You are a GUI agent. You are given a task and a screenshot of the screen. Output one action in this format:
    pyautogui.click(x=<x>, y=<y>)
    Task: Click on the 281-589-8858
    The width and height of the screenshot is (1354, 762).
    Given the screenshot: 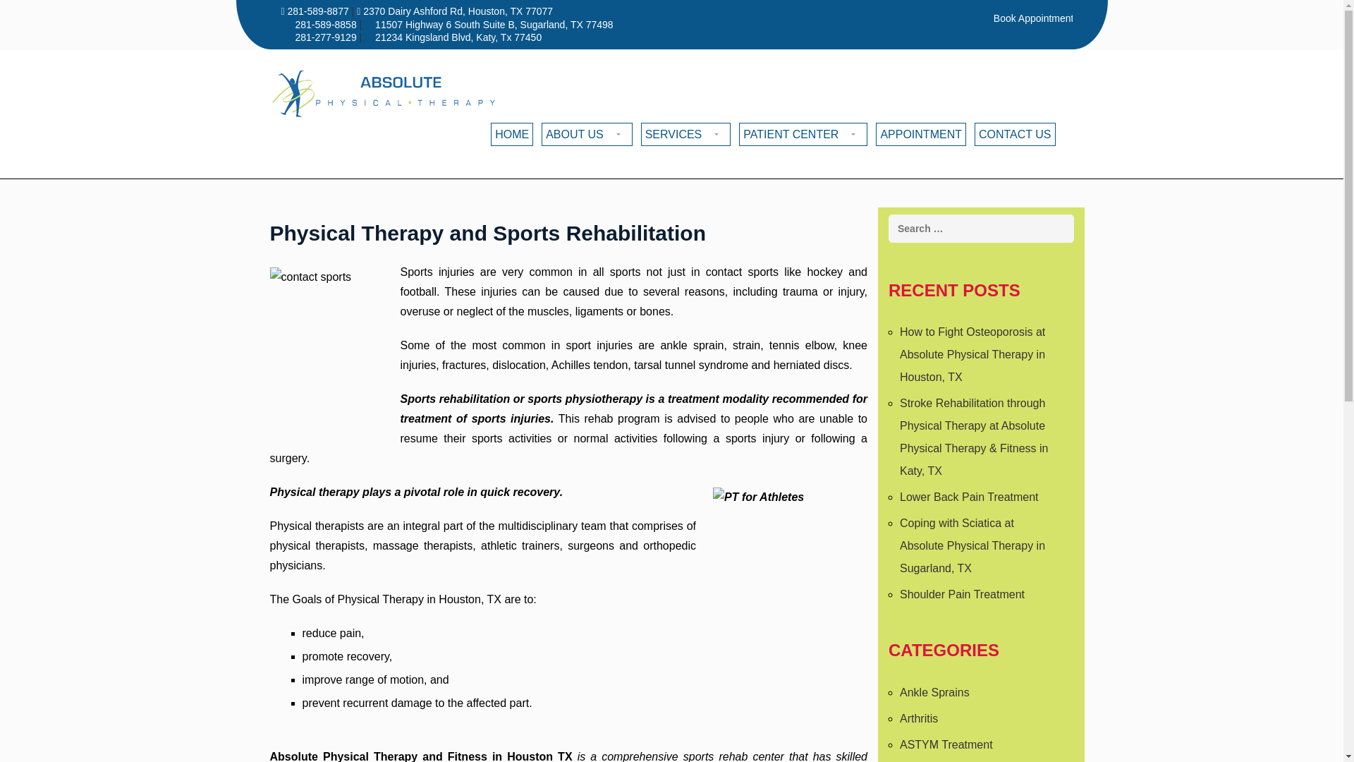 What is the action you would take?
    pyautogui.click(x=327, y=25)
    